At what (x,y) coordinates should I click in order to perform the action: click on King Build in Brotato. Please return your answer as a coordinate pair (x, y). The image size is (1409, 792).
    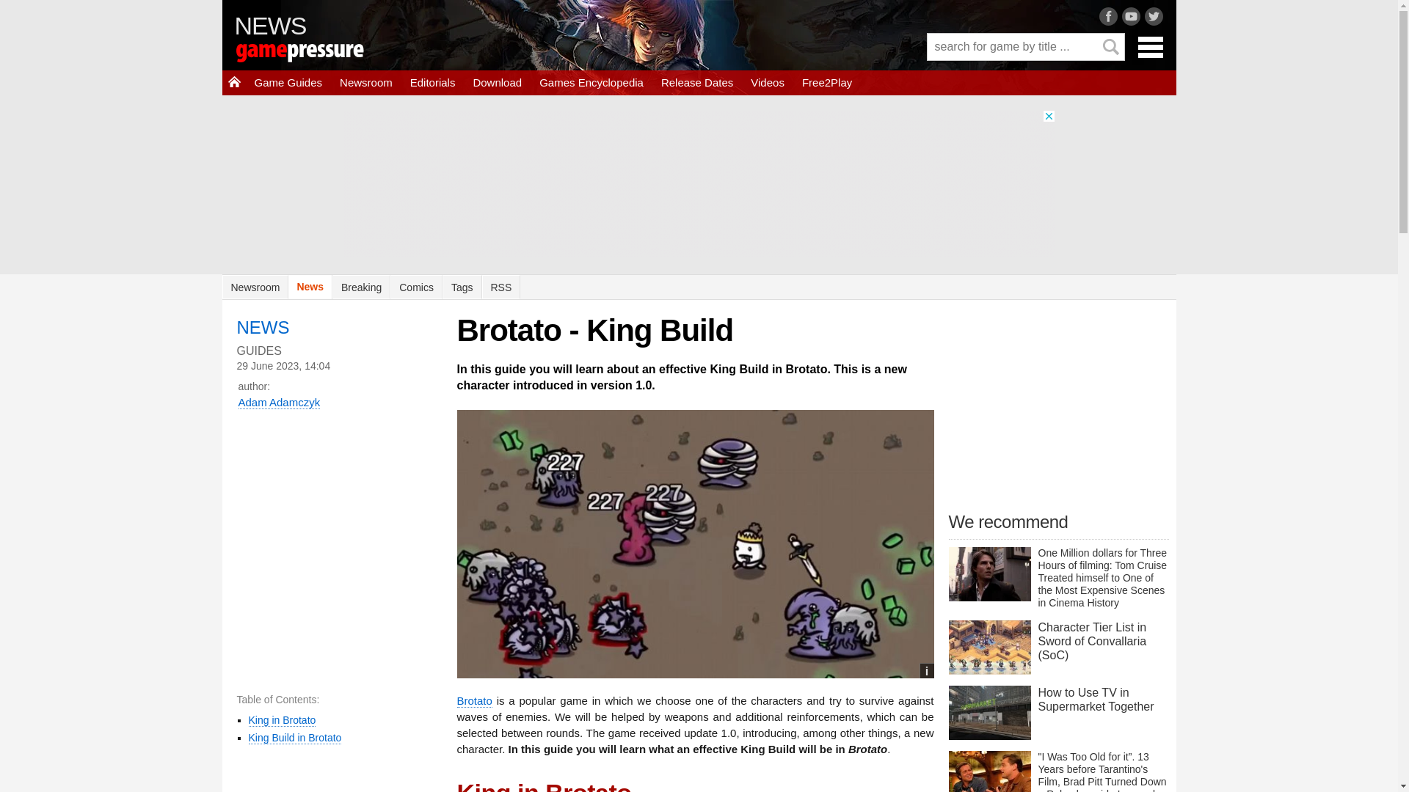
    Looking at the image, I should click on (294, 738).